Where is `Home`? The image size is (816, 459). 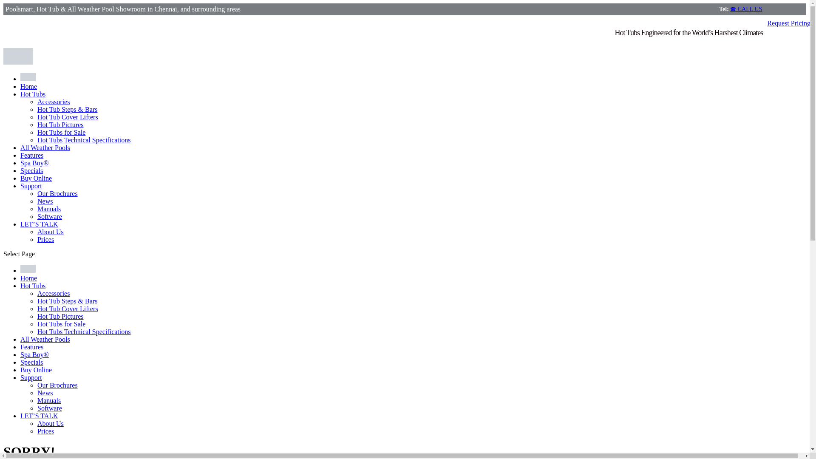
Home is located at coordinates (28, 278).